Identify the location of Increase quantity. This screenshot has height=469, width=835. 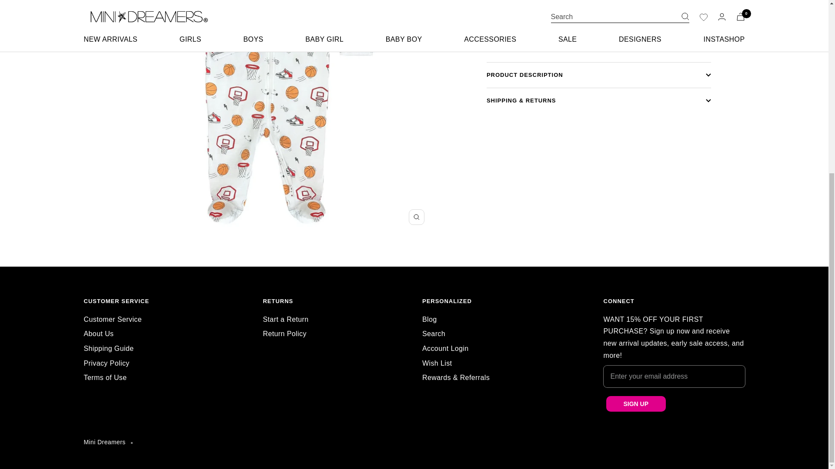
(531, 41).